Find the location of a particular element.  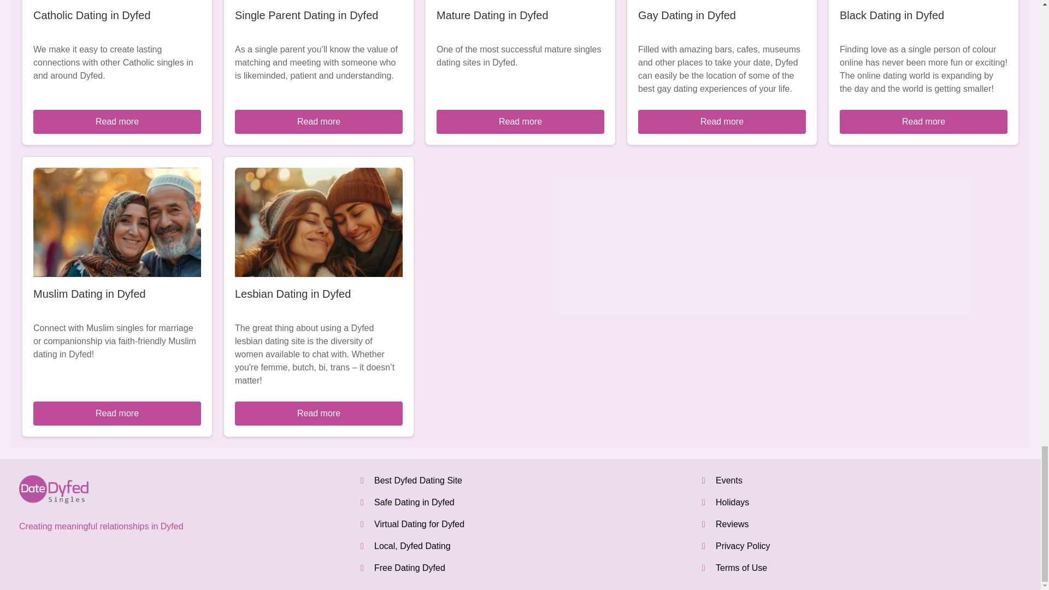

Read more is located at coordinates (117, 121).